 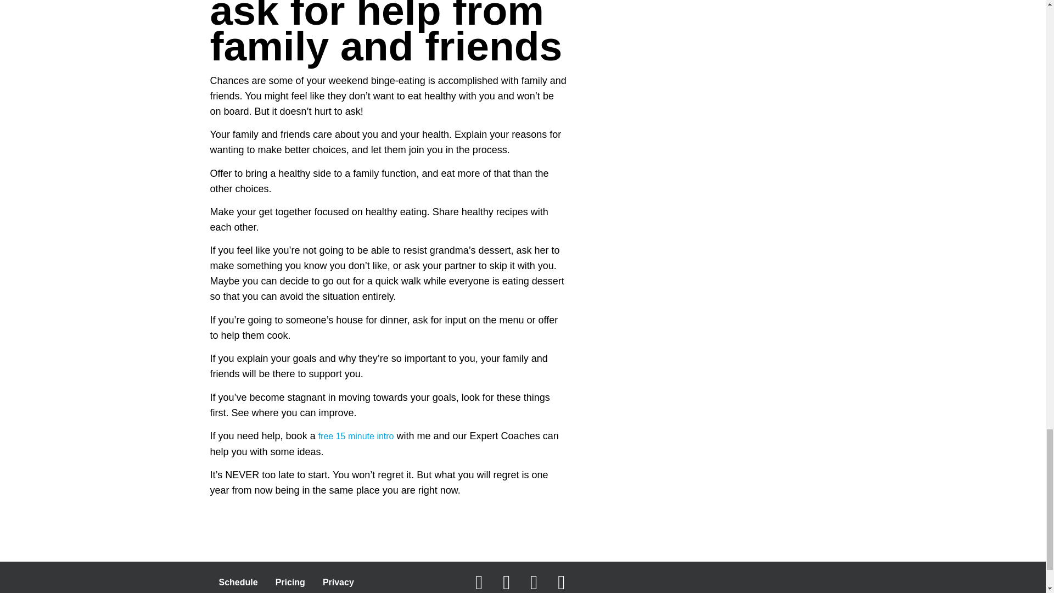 What do you see at coordinates (238, 582) in the screenshot?
I see `Schedule` at bounding box center [238, 582].